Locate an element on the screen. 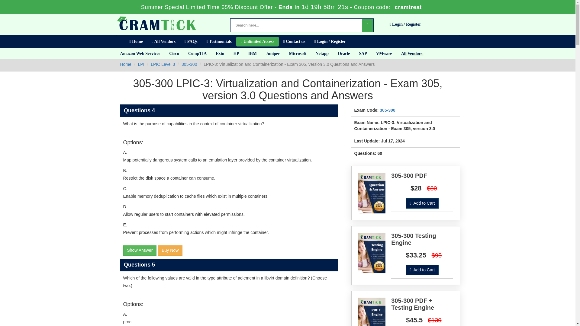 This screenshot has height=326, width=580. Home is located at coordinates (126, 64).